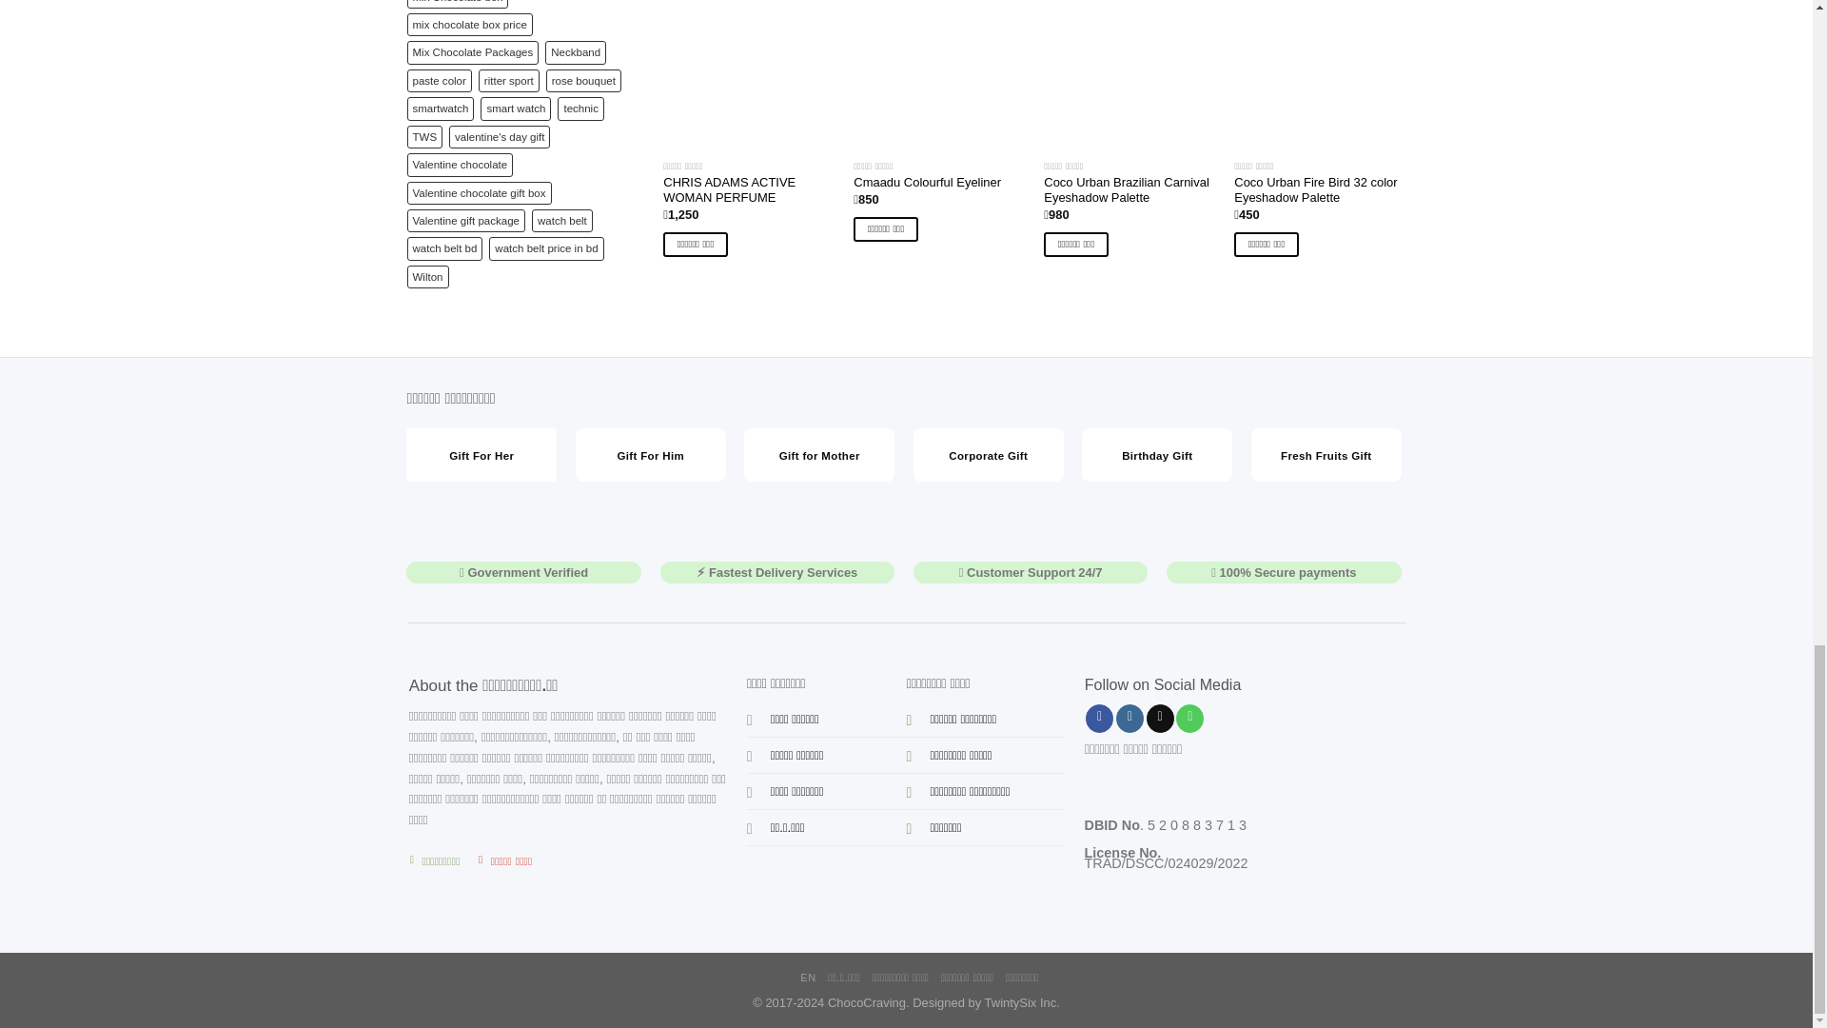 The height and width of the screenshot is (1028, 1827). I want to click on Call us, so click(1189, 718).